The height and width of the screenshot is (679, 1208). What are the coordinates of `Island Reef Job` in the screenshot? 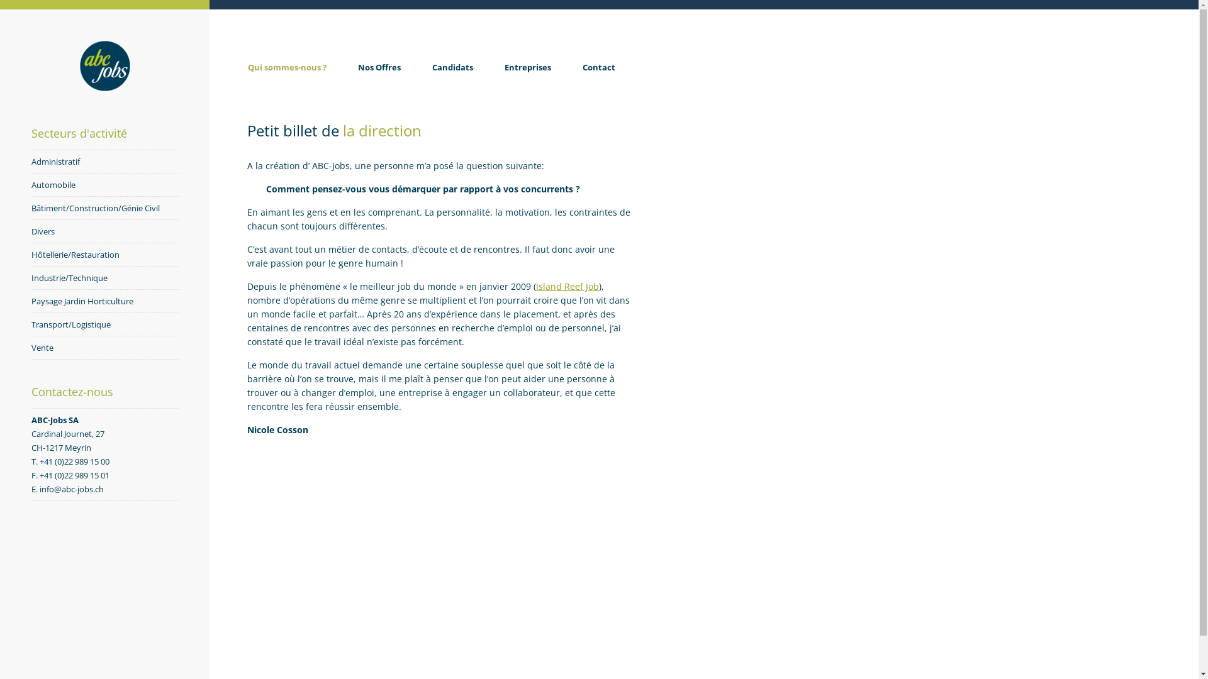 It's located at (568, 287).